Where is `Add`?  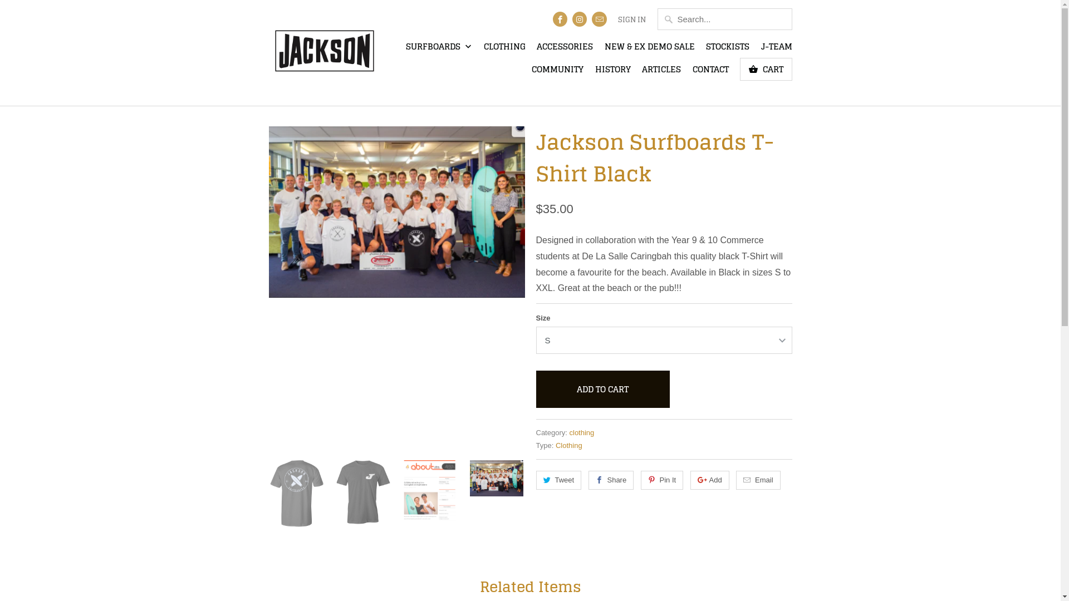
Add is located at coordinates (710, 480).